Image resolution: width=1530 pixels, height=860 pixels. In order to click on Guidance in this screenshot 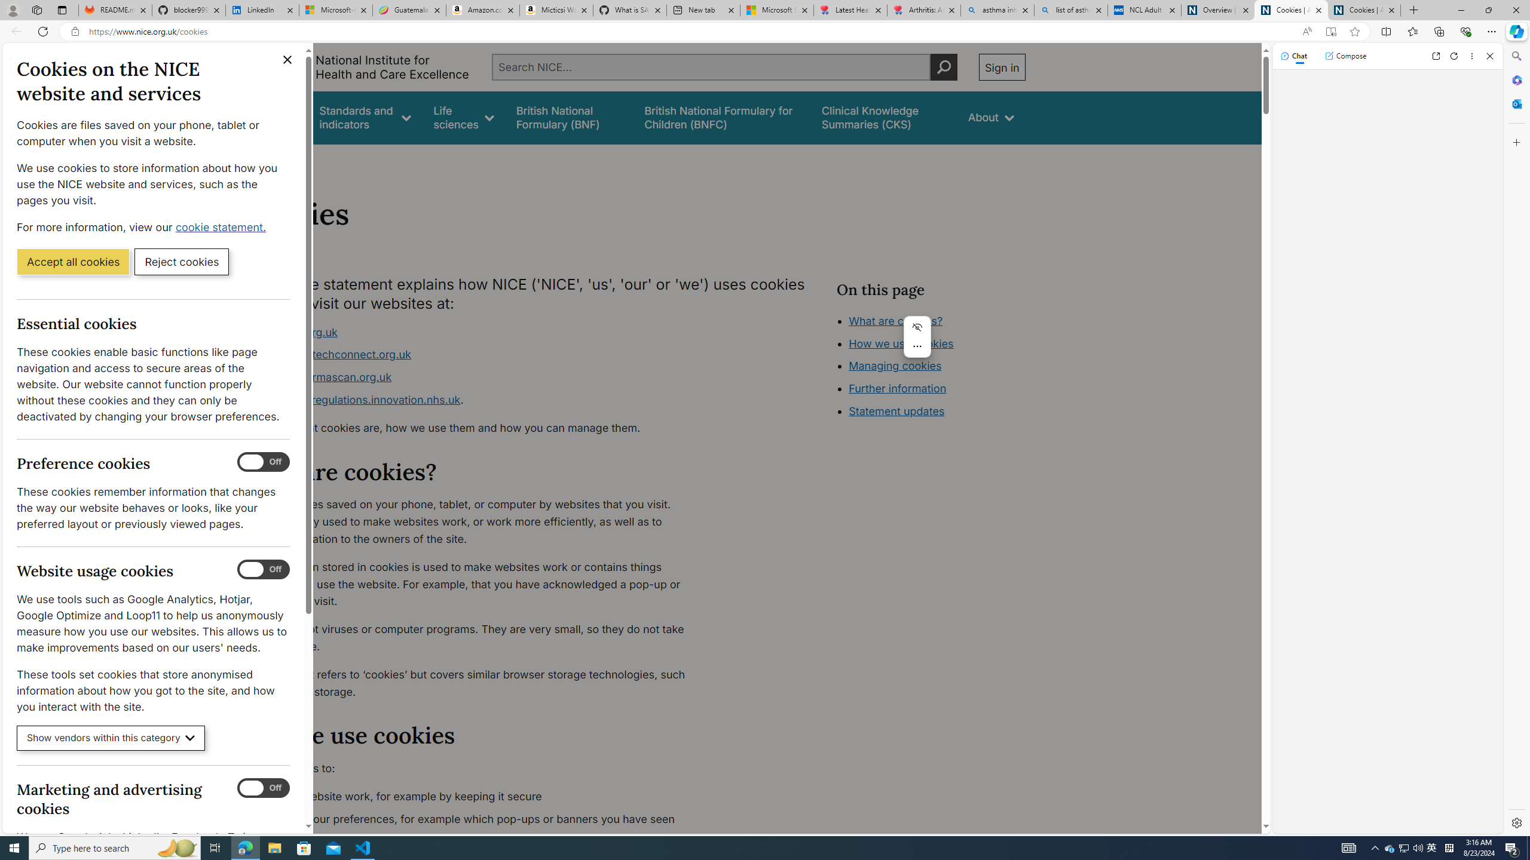, I will do `click(274, 117)`.